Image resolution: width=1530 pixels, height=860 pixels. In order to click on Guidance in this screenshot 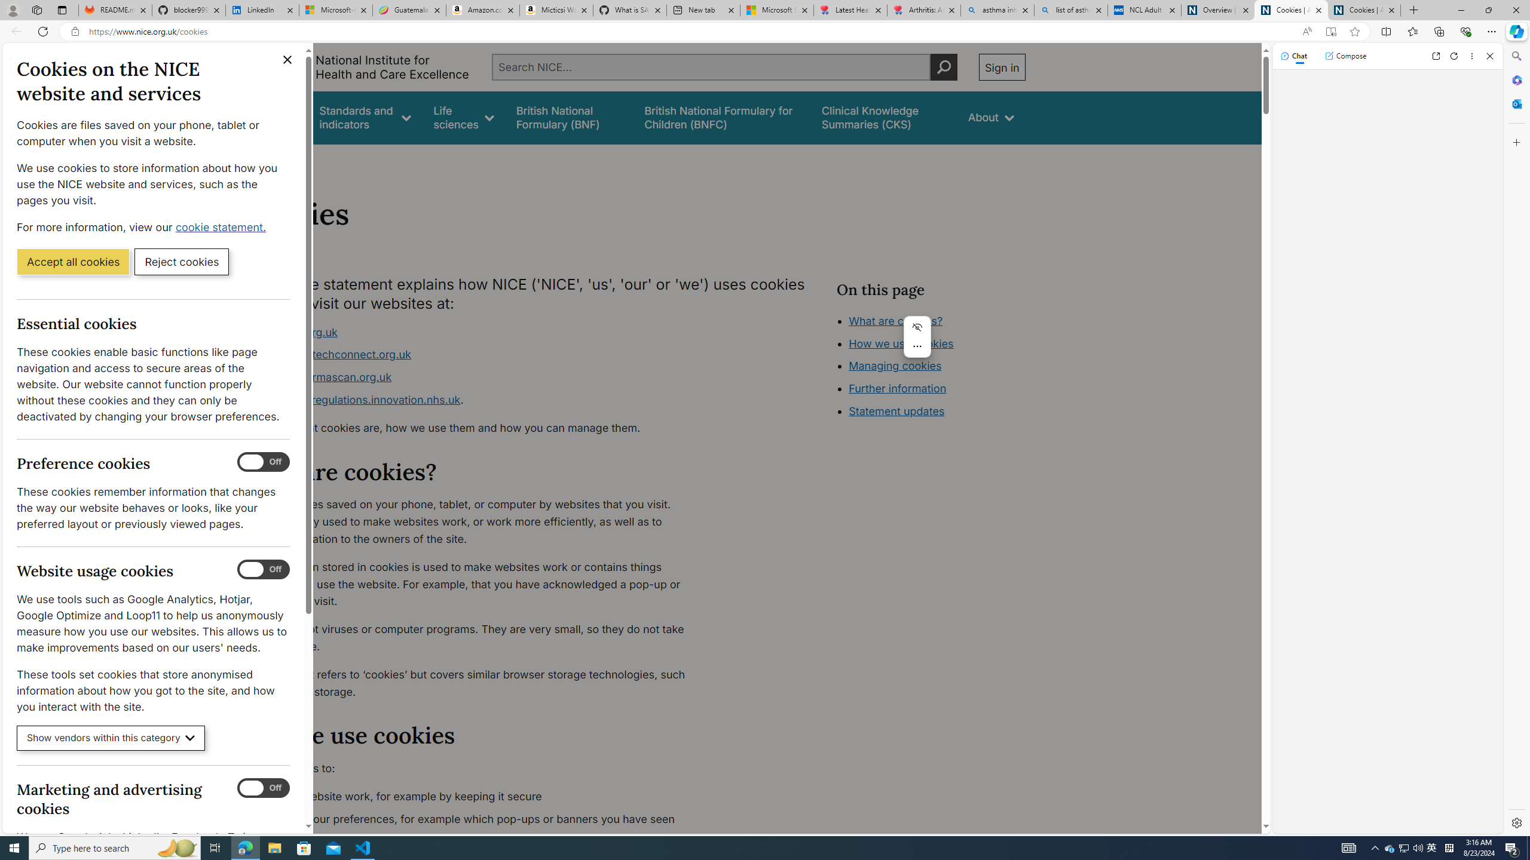, I will do `click(274, 117)`.